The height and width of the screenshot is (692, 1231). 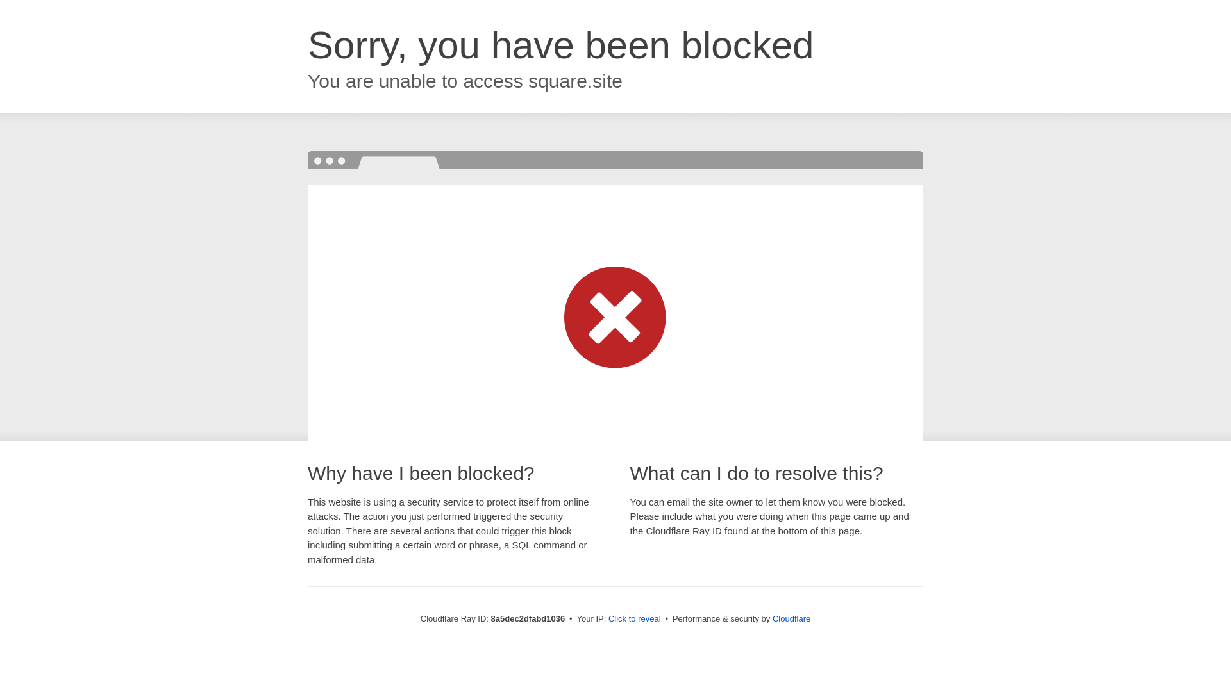 What do you see at coordinates (791, 618) in the screenshot?
I see `Cloudflare` at bounding box center [791, 618].